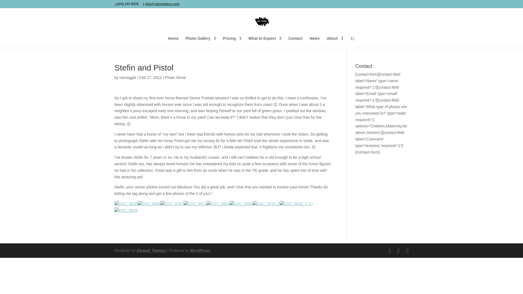  Describe the element at coordinates (200, 42) in the screenshot. I see `Photo Gallery` at that location.